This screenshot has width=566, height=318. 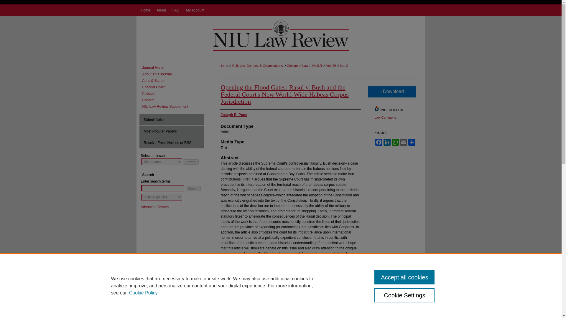 I want to click on Vol. 26, so click(x=331, y=65).